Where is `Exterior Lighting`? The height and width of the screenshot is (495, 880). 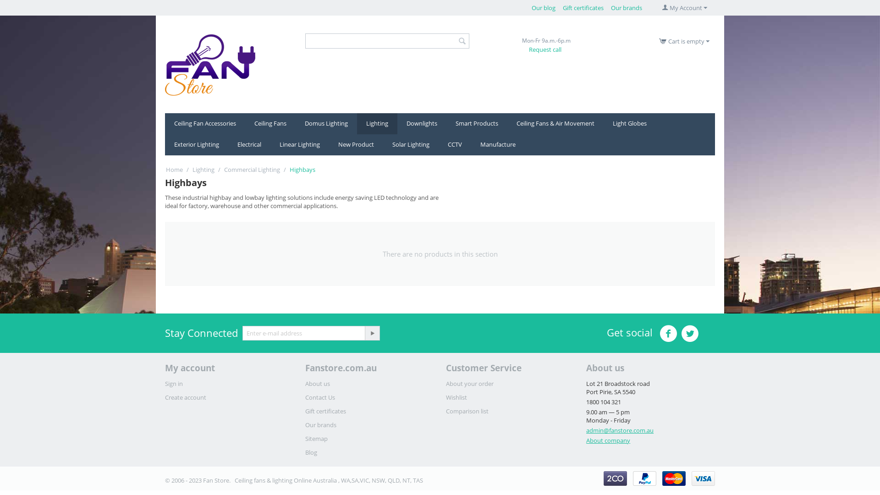 Exterior Lighting is located at coordinates (197, 145).